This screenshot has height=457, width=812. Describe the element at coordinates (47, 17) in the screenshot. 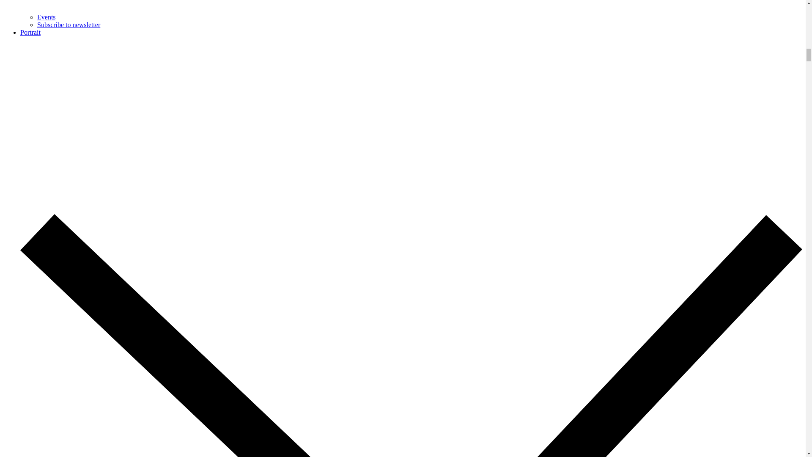

I see `Events` at that location.